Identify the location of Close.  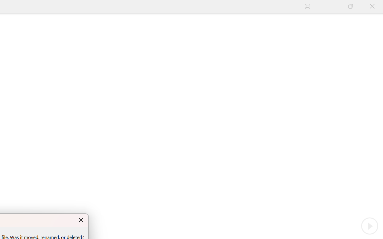
(376, 5).